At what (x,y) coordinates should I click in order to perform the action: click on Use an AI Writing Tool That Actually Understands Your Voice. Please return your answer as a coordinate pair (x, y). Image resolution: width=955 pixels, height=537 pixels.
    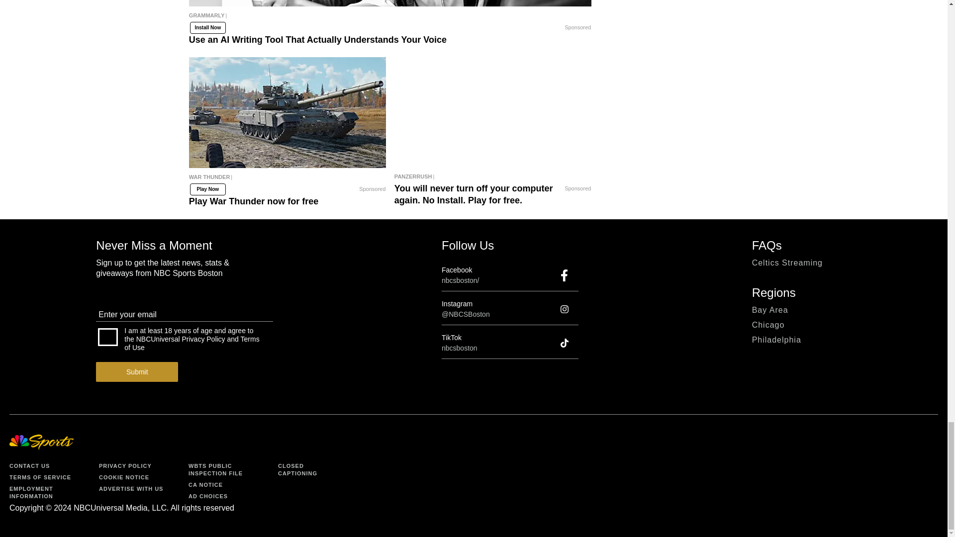
    Looking at the image, I should click on (390, 19).